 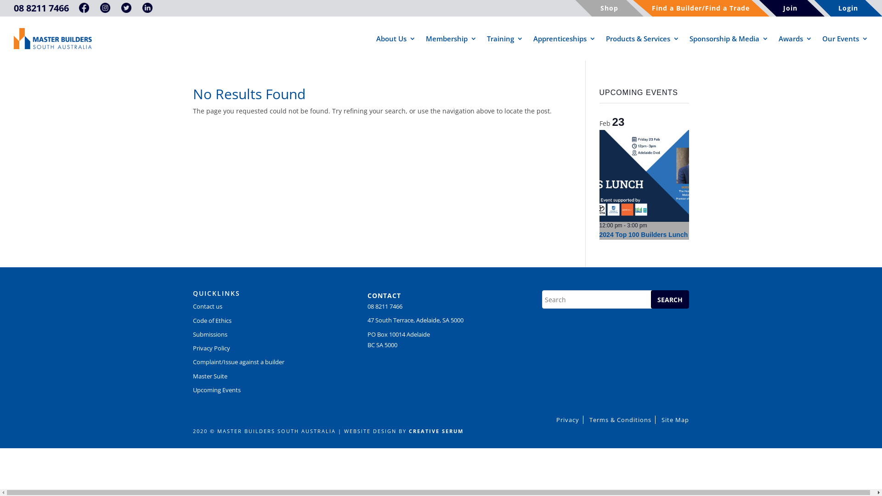 I want to click on Membership, so click(x=451, y=39).